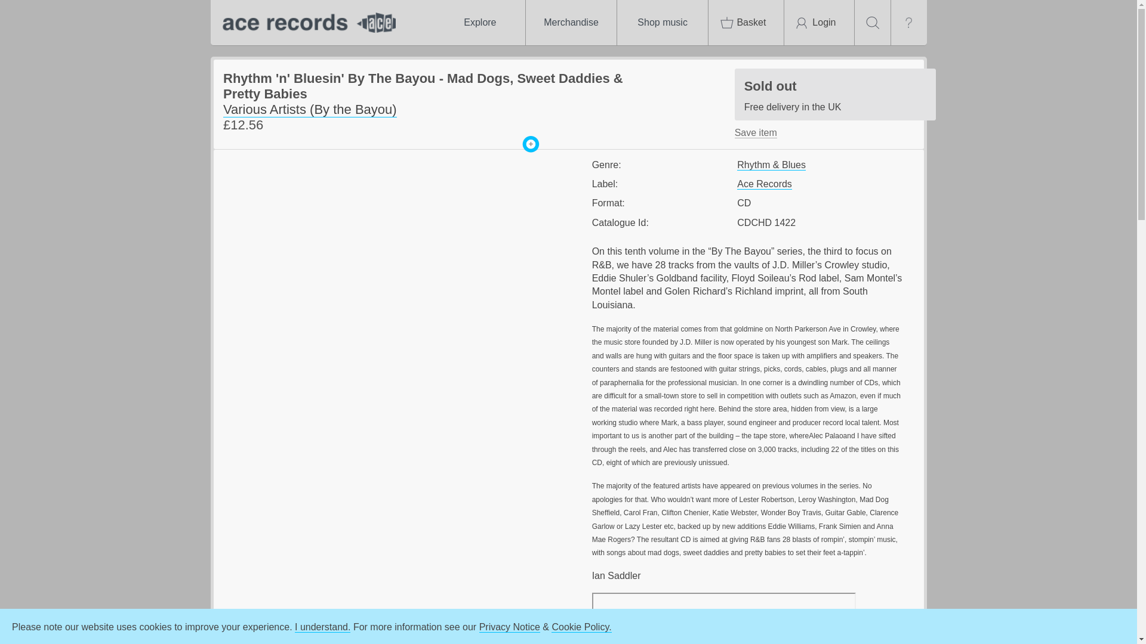 The height and width of the screenshot is (644, 1146). Describe the element at coordinates (835, 94) in the screenshot. I see `Save item` at that location.